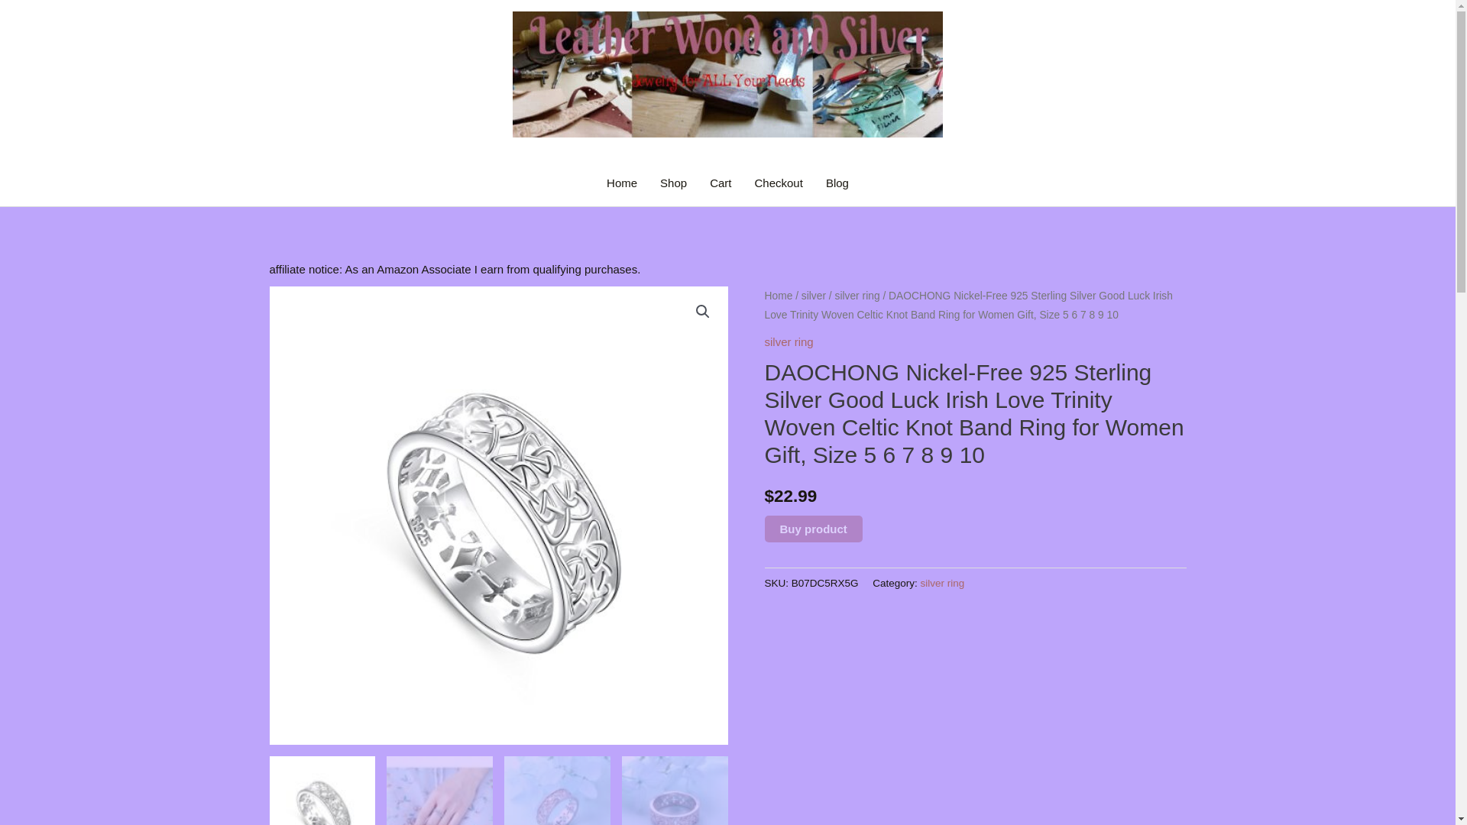 The image size is (1467, 825). What do you see at coordinates (778, 296) in the screenshot?
I see `Home` at bounding box center [778, 296].